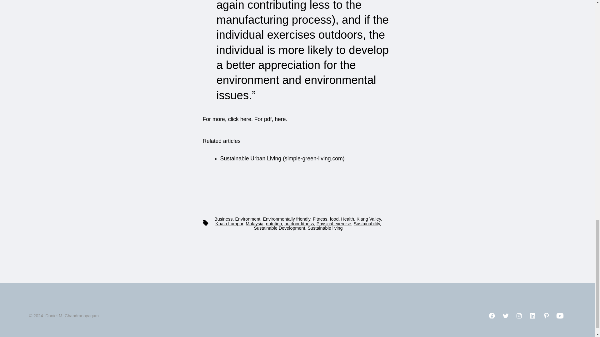  What do you see at coordinates (369, 219) in the screenshot?
I see `Klang Valley` at bounding box center [369, 219].